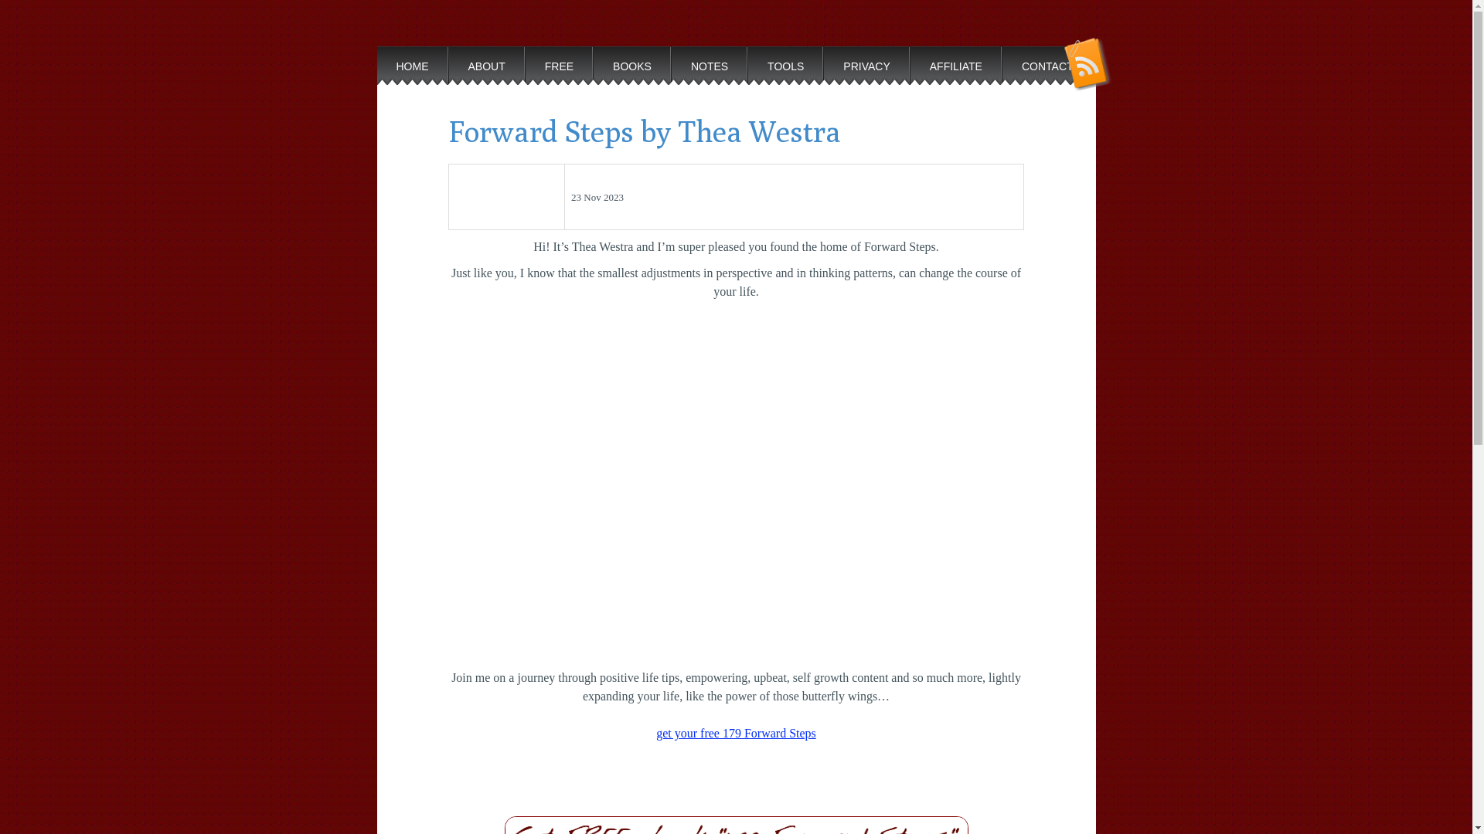  What do you see at coordinates (632, 73) in the screenshot?
I see `BOOKS` at bounding box center [632, 73].